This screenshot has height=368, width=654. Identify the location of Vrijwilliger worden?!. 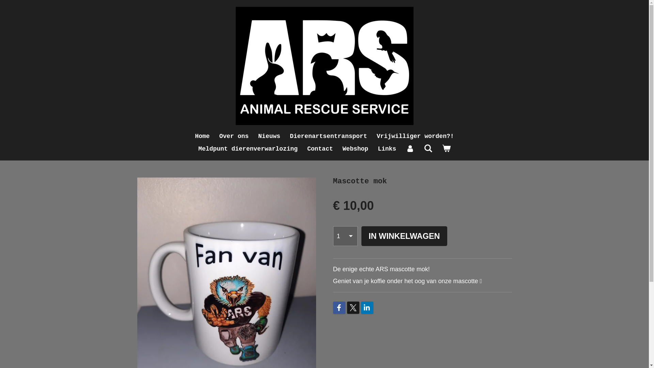
(416, 136).